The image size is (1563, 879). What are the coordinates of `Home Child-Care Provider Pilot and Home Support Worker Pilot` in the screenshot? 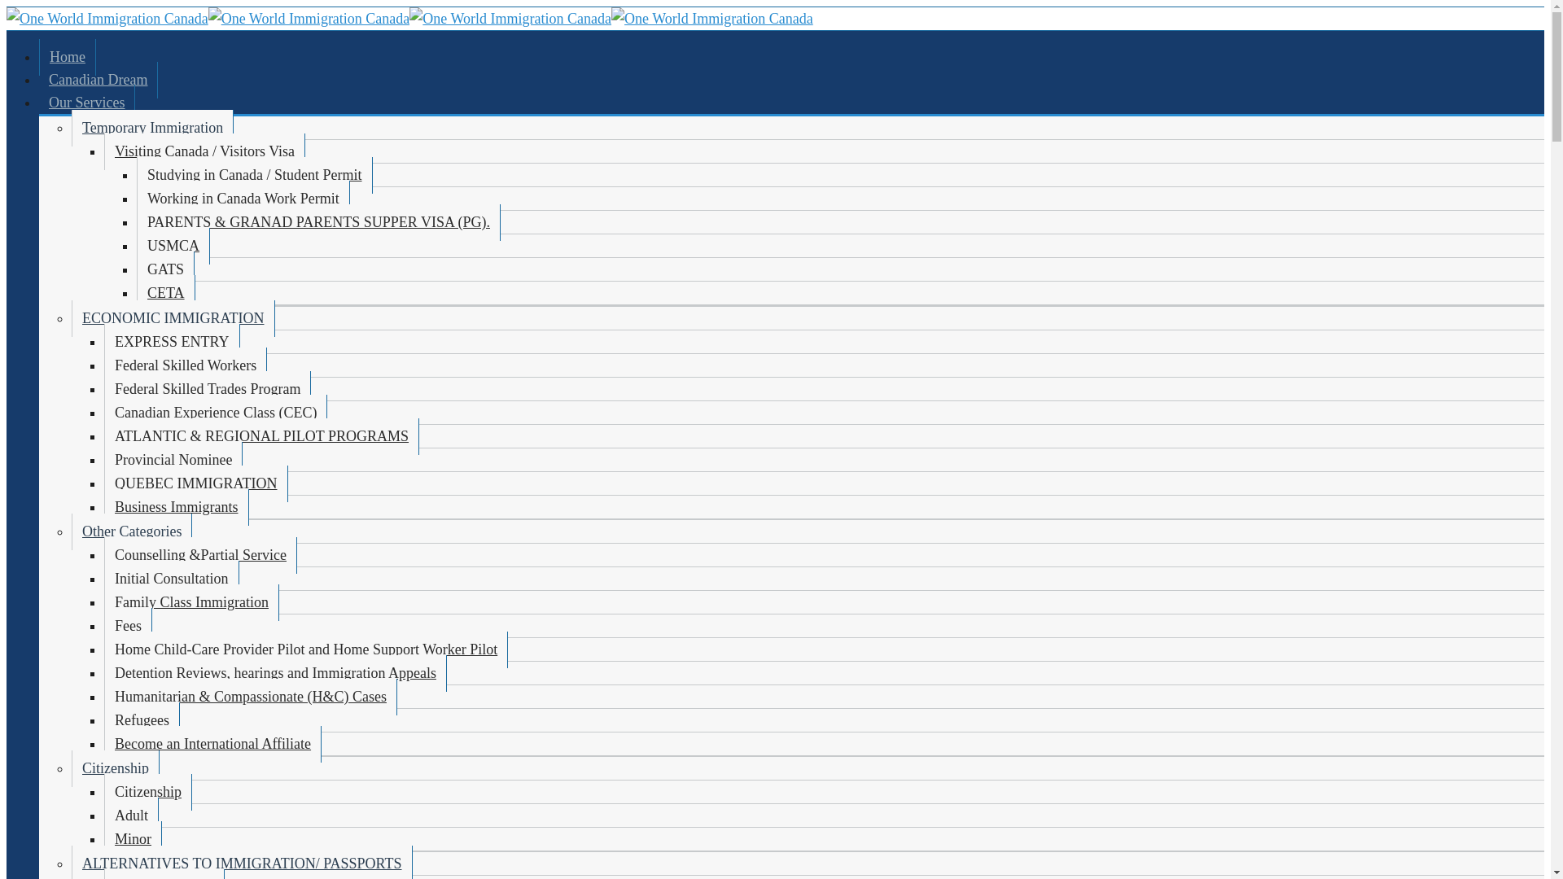 It's located at (306, 649).